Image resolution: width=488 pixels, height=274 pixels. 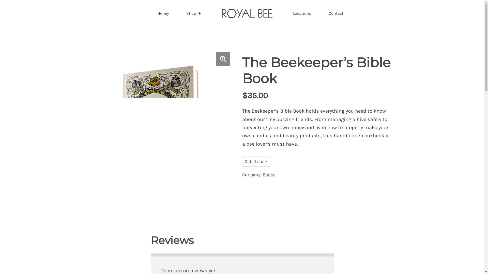 What do you see at coordinates (336, 13) in the screenshot?
I see `Contact` at bounding box center [336, 13].